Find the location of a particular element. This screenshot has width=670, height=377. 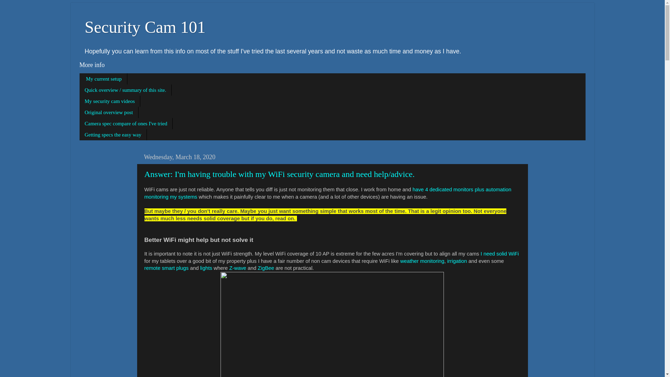

Original overview post is located at coordinates (109, 112).